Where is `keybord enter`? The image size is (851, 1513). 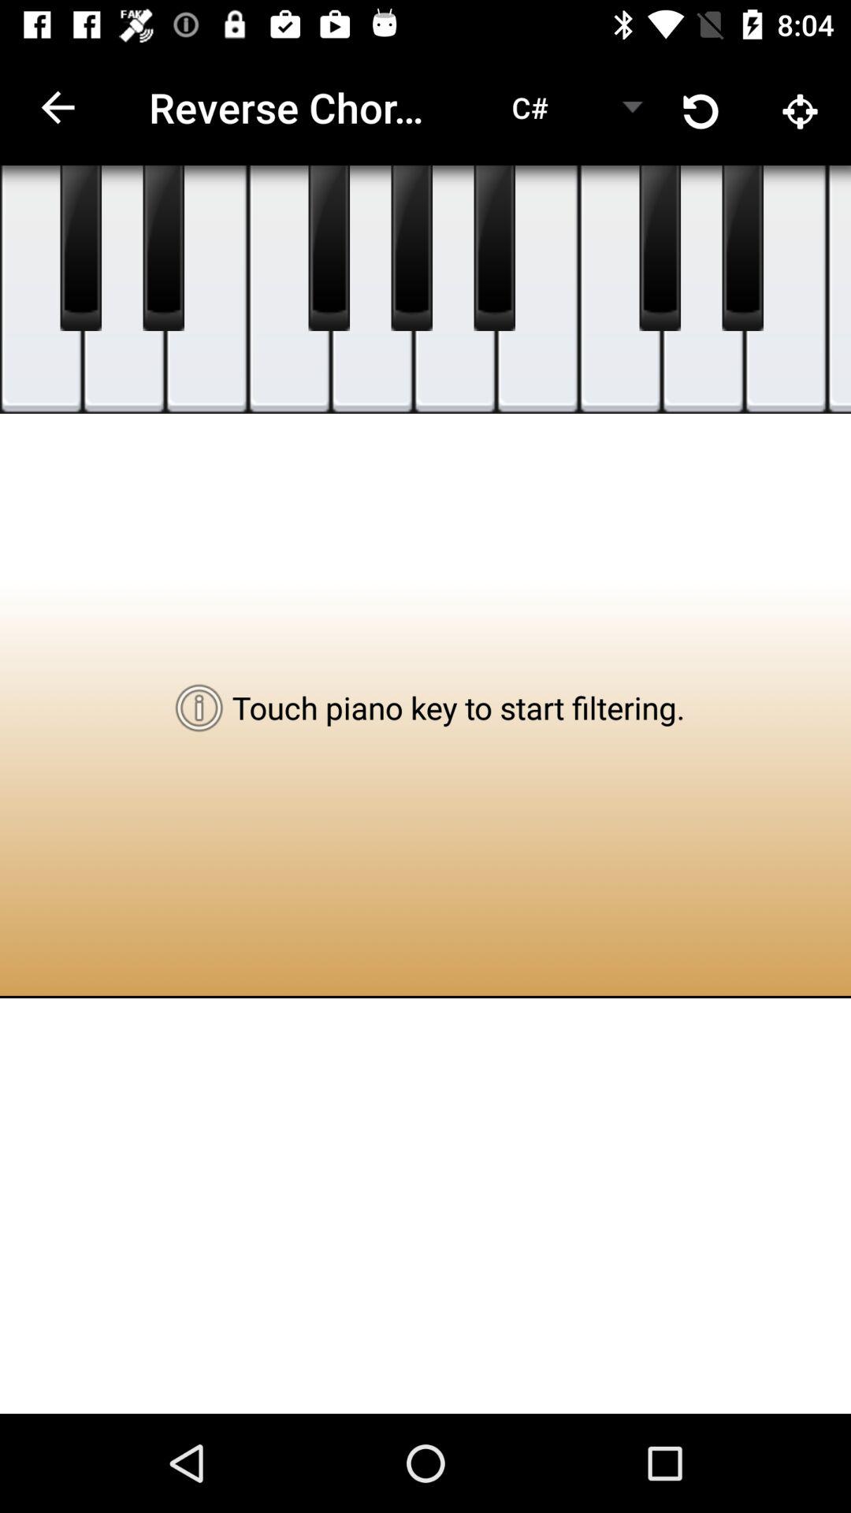 keybord enter is located at coordinates (621, 290).